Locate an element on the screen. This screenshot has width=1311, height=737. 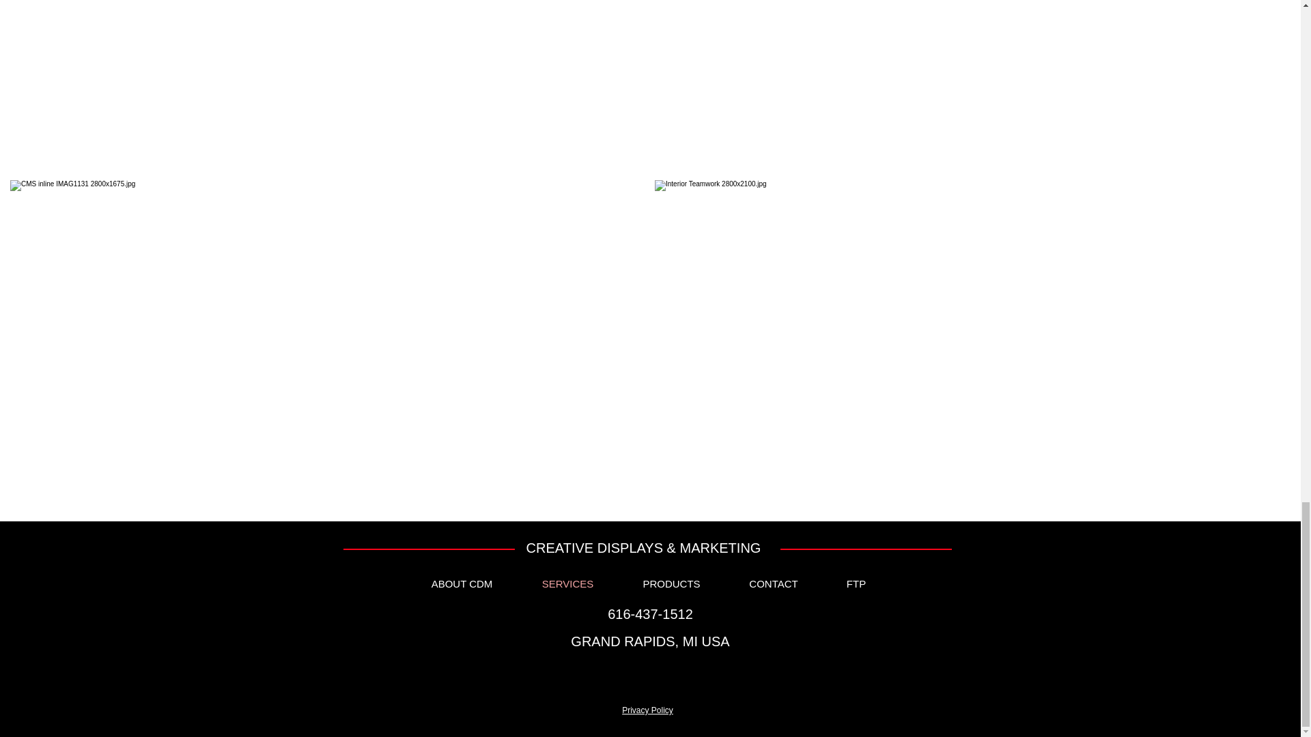
Privacy Policy is located at coordinates (647, 710).